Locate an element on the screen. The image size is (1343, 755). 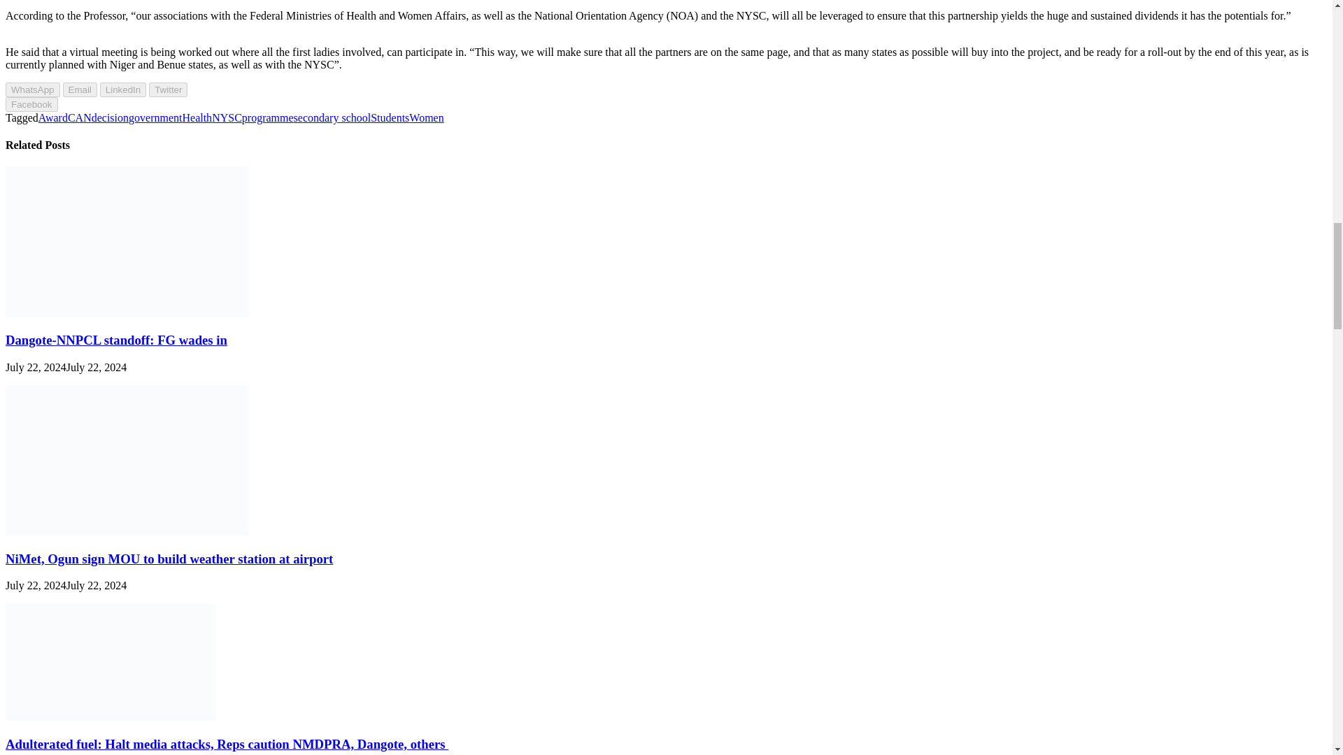
NiMet, Ogun sign MOU to build weather station at airport is located at coordinates (169, 558).